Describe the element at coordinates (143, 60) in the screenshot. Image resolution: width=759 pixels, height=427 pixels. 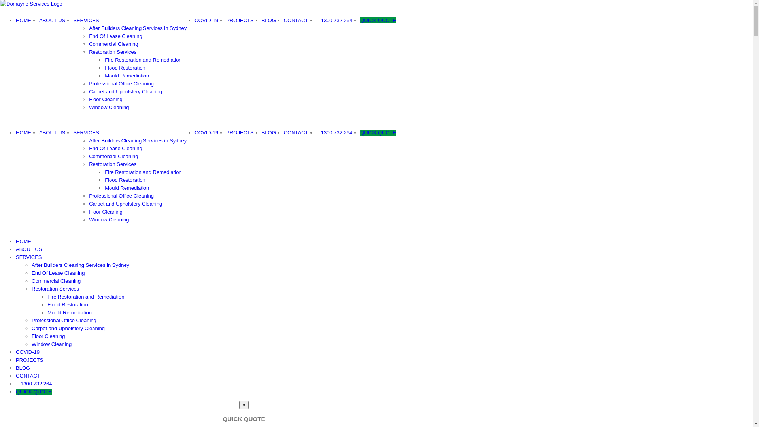
I see `Fire Restoration and Remediation` at that location.